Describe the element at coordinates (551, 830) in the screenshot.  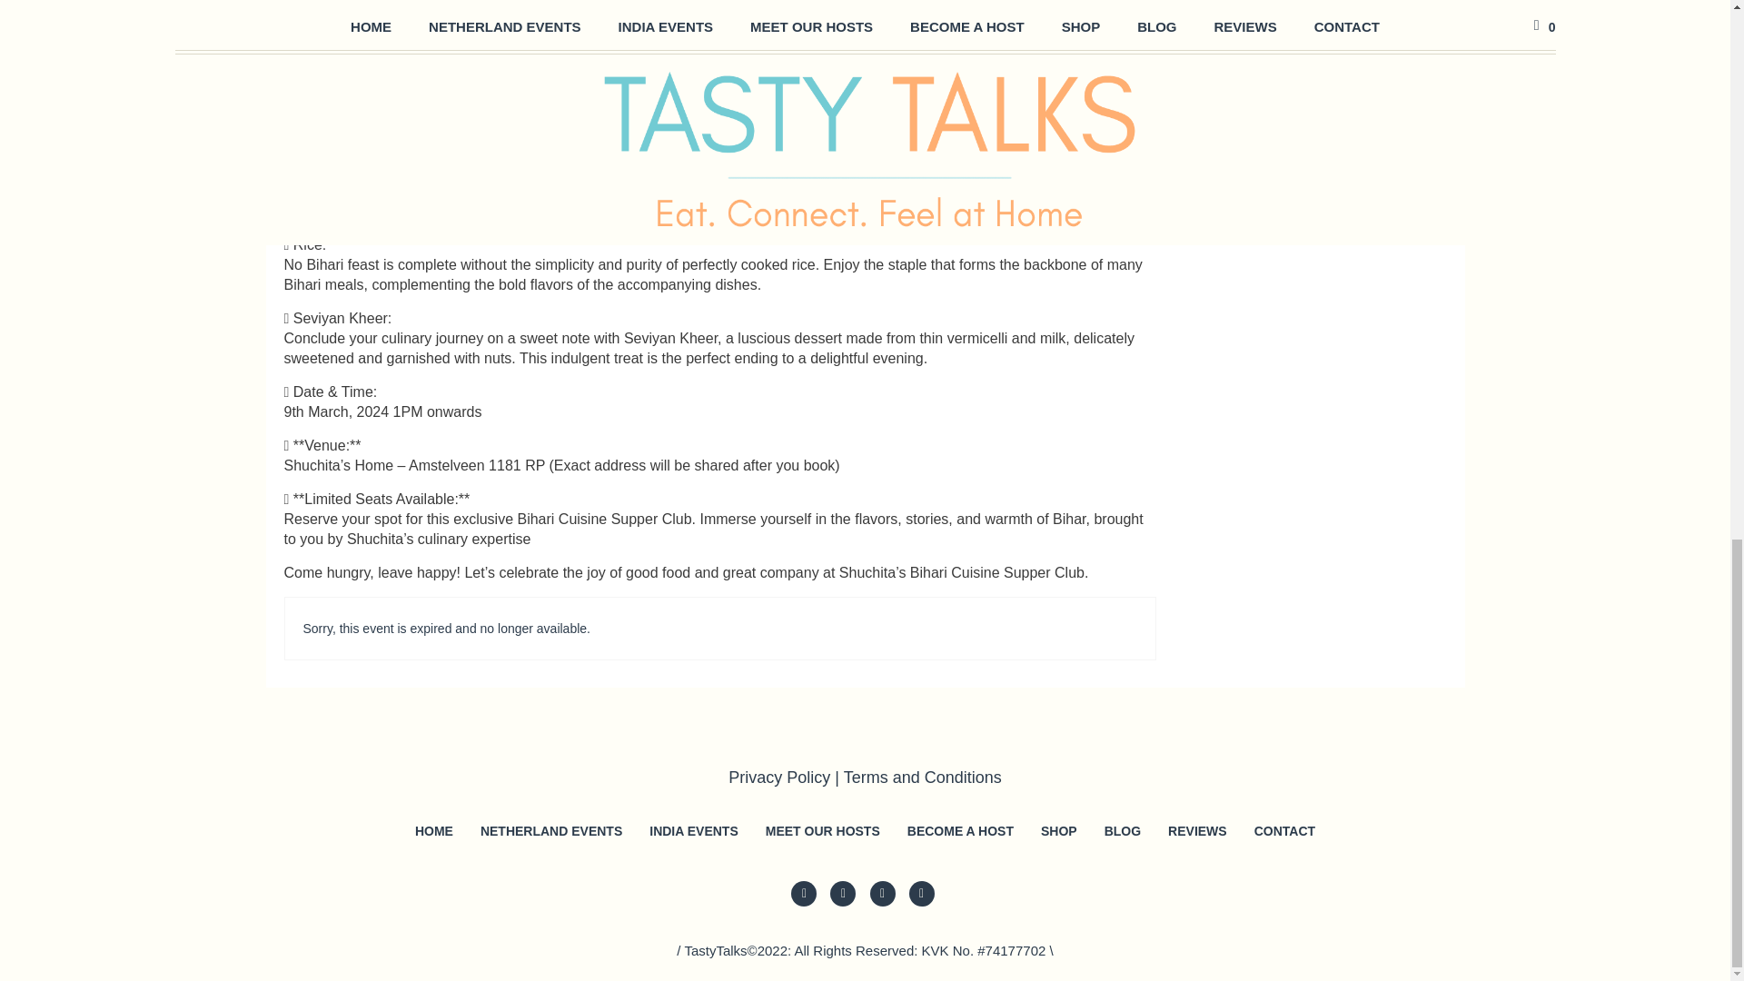
I see `NETHERLAND EVENTS` at that location.